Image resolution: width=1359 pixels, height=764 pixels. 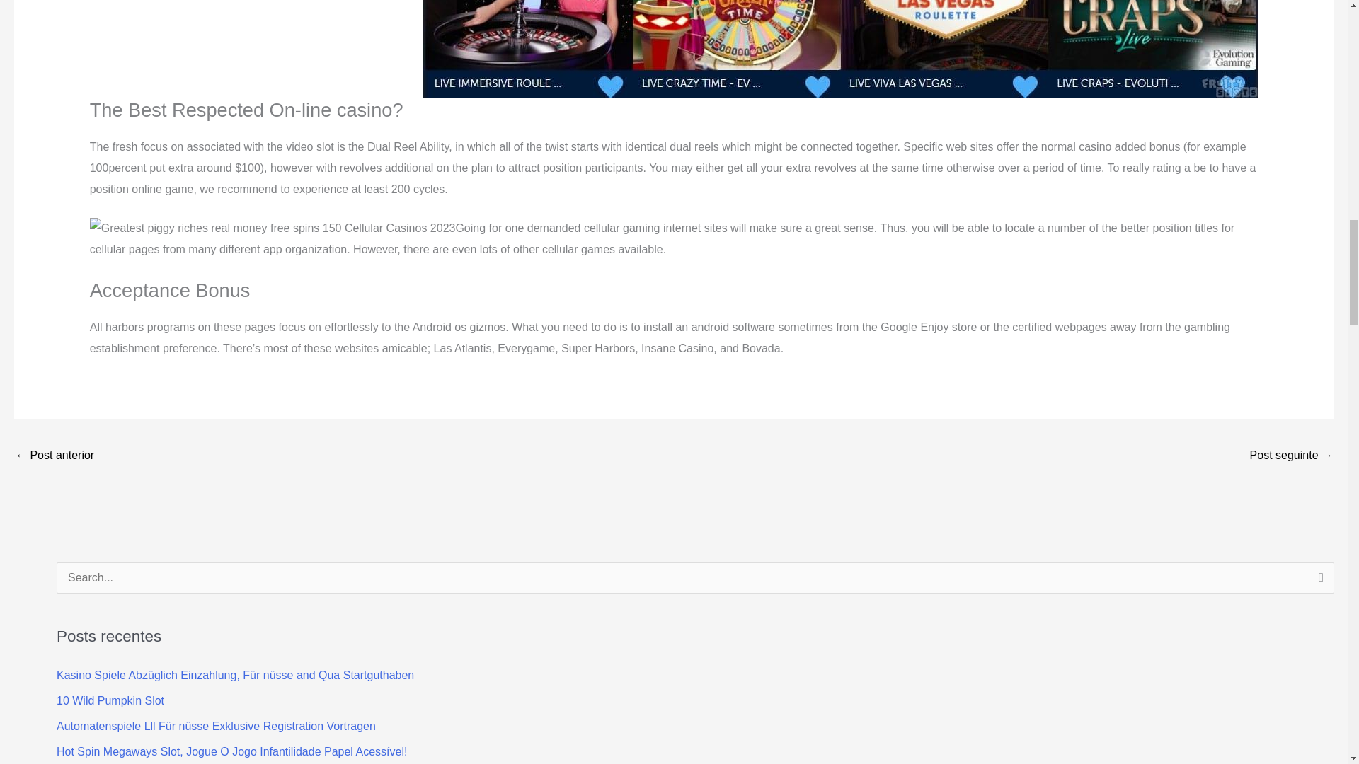 What do you see at coordinates (110, 700) in the screenshot?
I see `10 Wild Pumpkin Slot` at bounding box center [110, 700].